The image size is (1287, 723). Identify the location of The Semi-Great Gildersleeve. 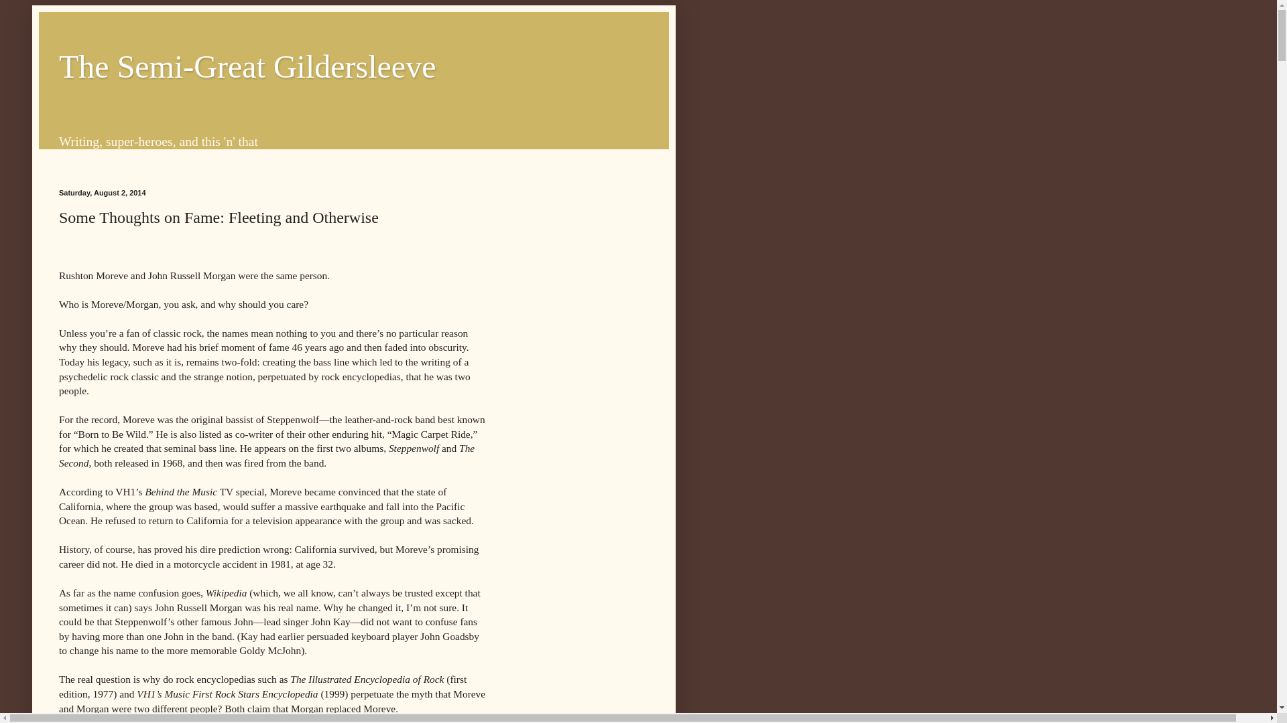
(247, 67).